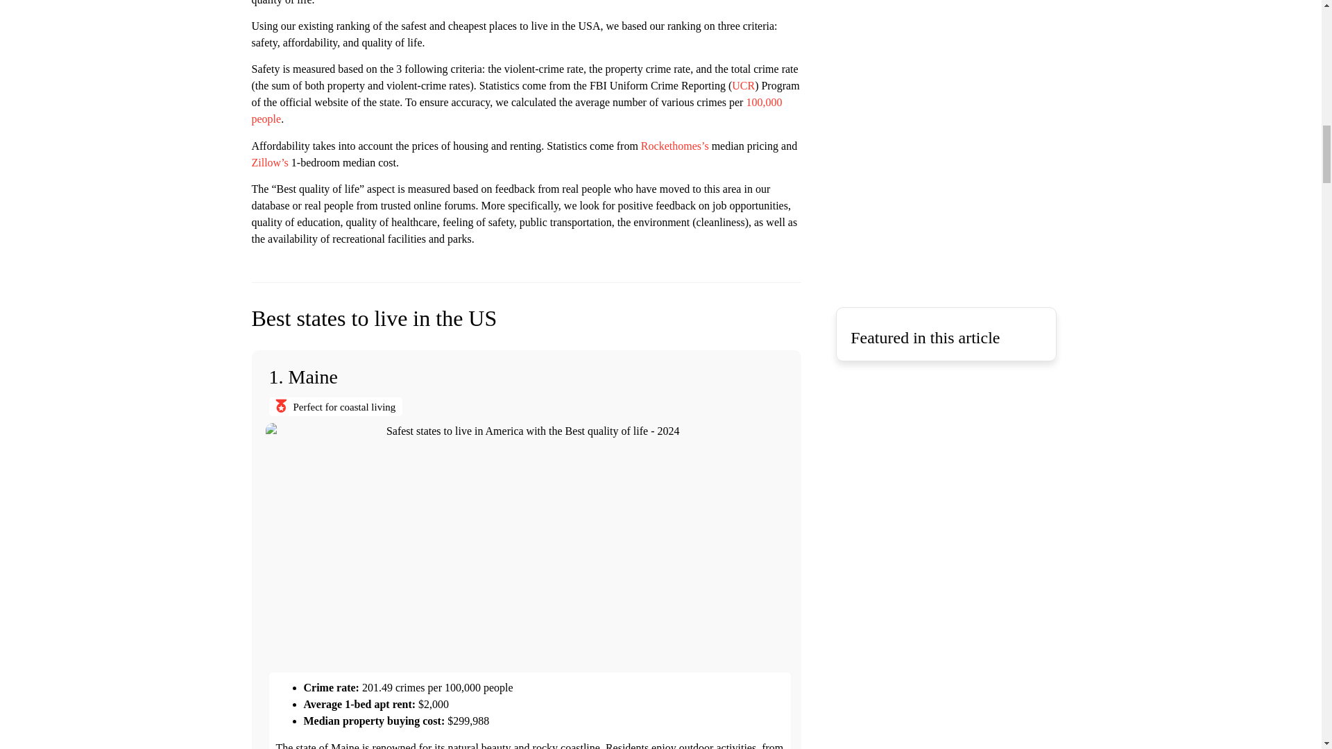 The image size is (1332, 749). Describe the element at coordinates (516, 111) in the screenshot. I see `100,000 people` at that location.